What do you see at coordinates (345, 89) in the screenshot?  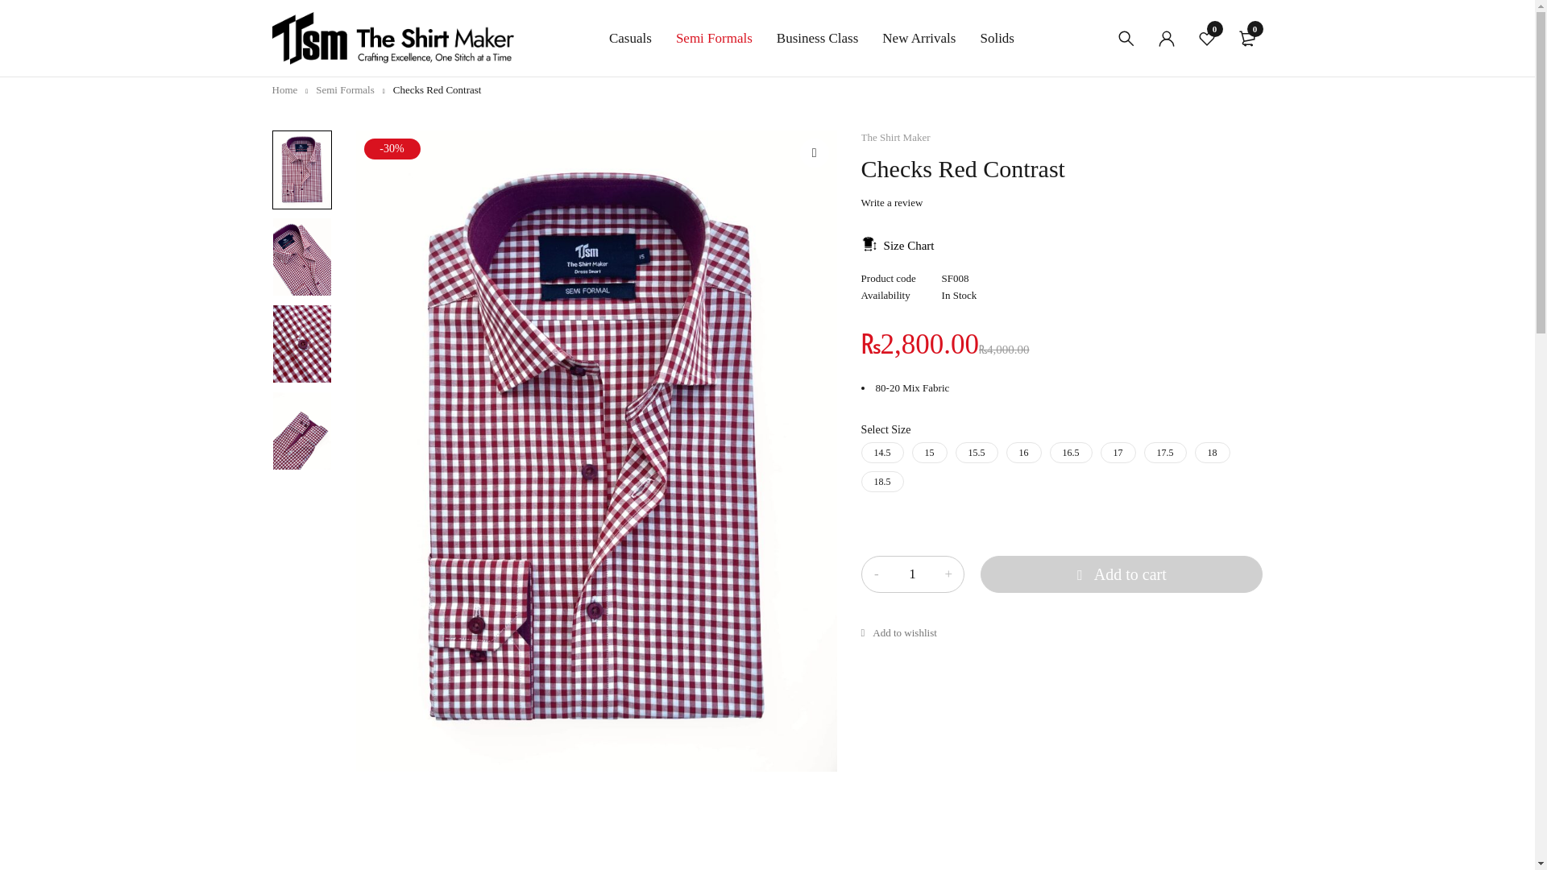 I see `Semi Formals` at bounding box center [345, 89].